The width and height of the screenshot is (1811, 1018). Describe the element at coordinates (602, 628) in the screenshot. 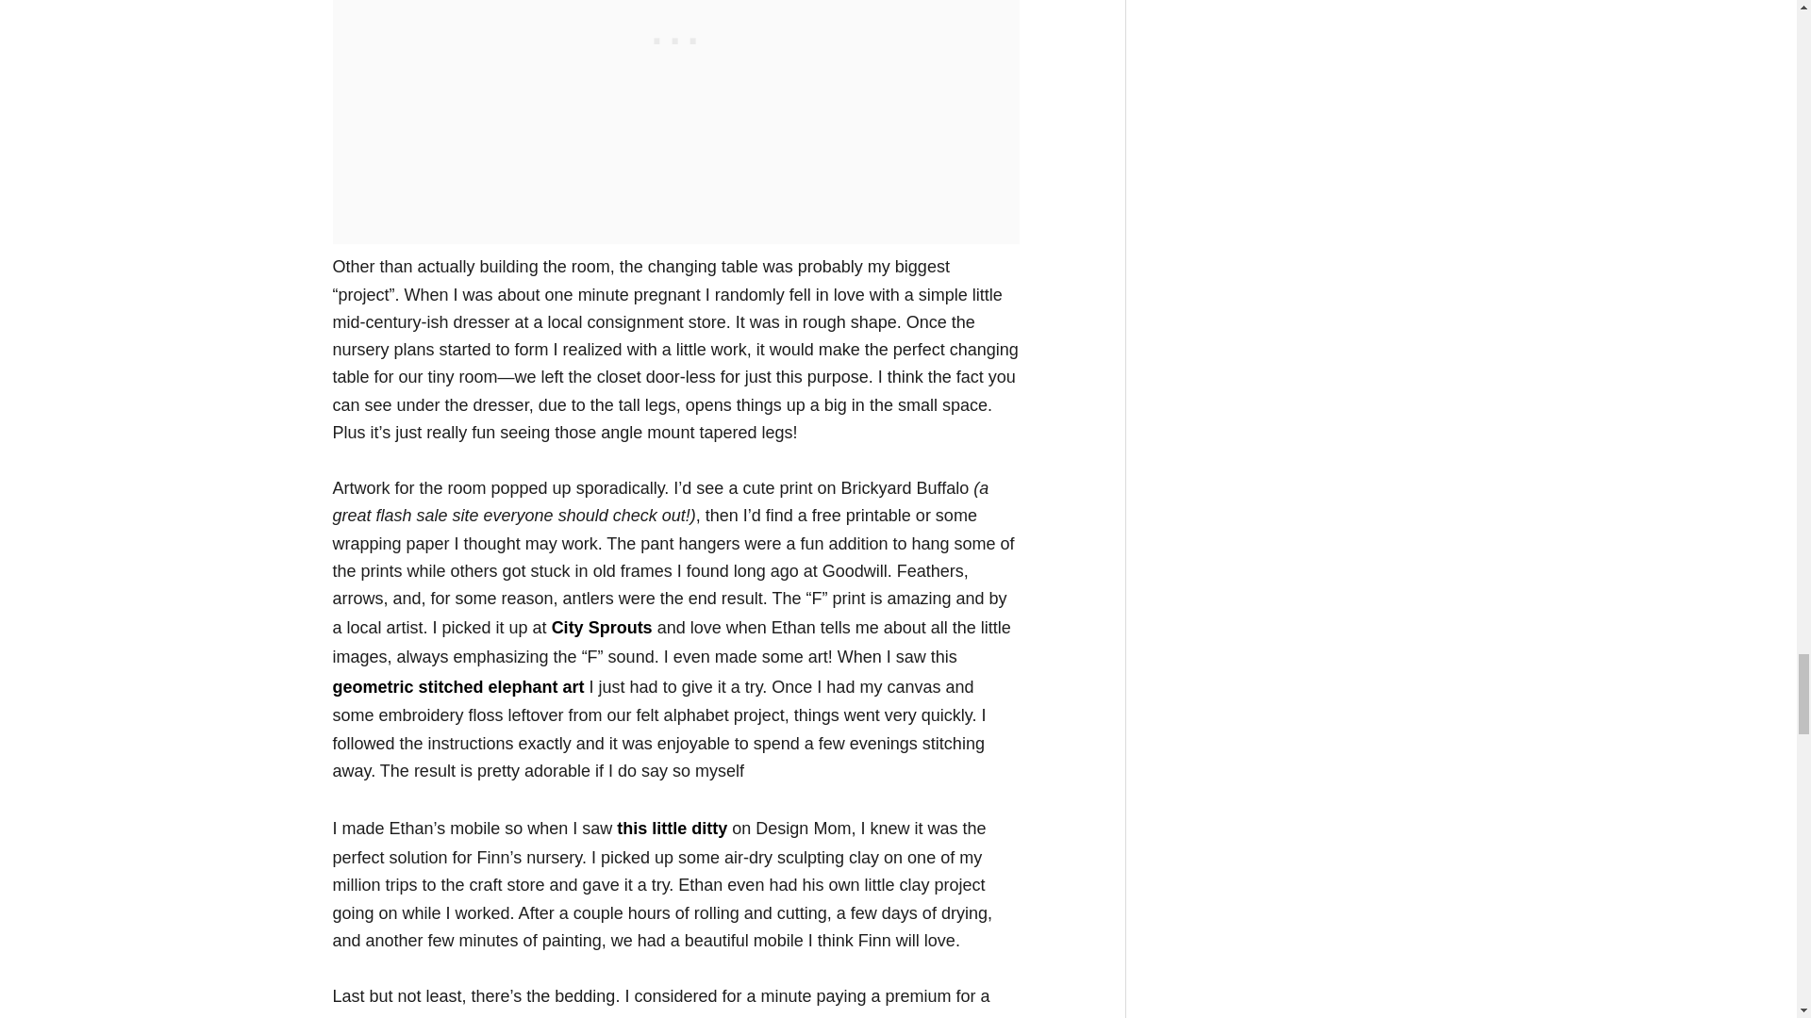

I see `City Sprouts` at that location.